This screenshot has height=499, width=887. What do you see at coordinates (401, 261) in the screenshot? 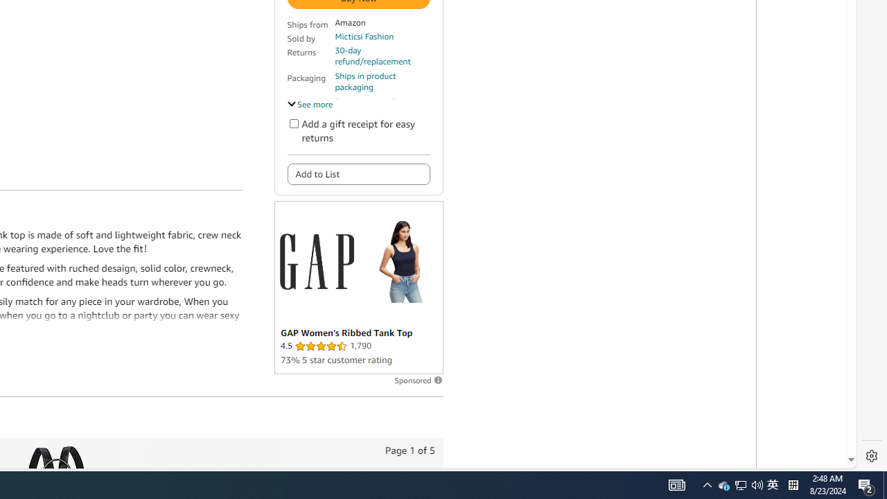
I see `GAP Women's Ribbed Tank Top` at bounding box center [401, 261].